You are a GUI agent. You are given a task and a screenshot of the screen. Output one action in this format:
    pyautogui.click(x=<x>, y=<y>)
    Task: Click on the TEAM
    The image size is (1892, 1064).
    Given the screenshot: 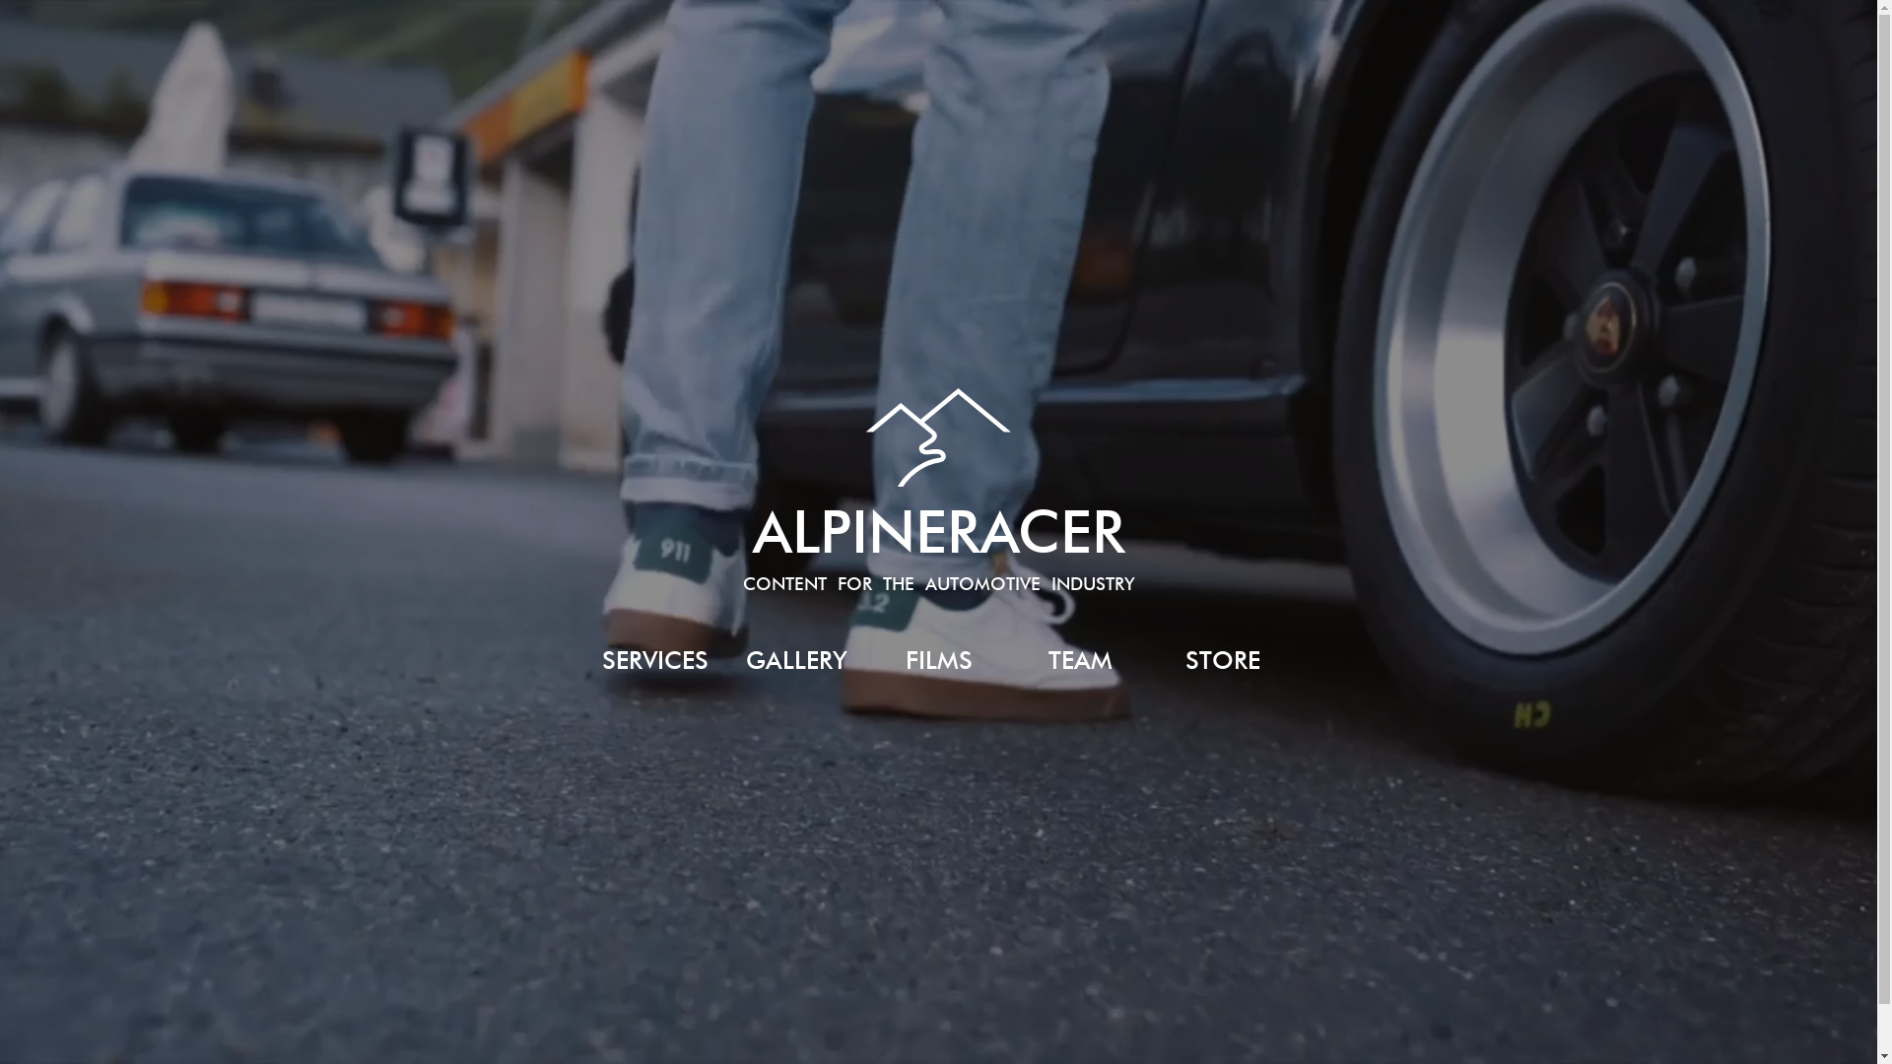 What is the action you would take?
    pyautogui.click(x=1080, y=660)
    